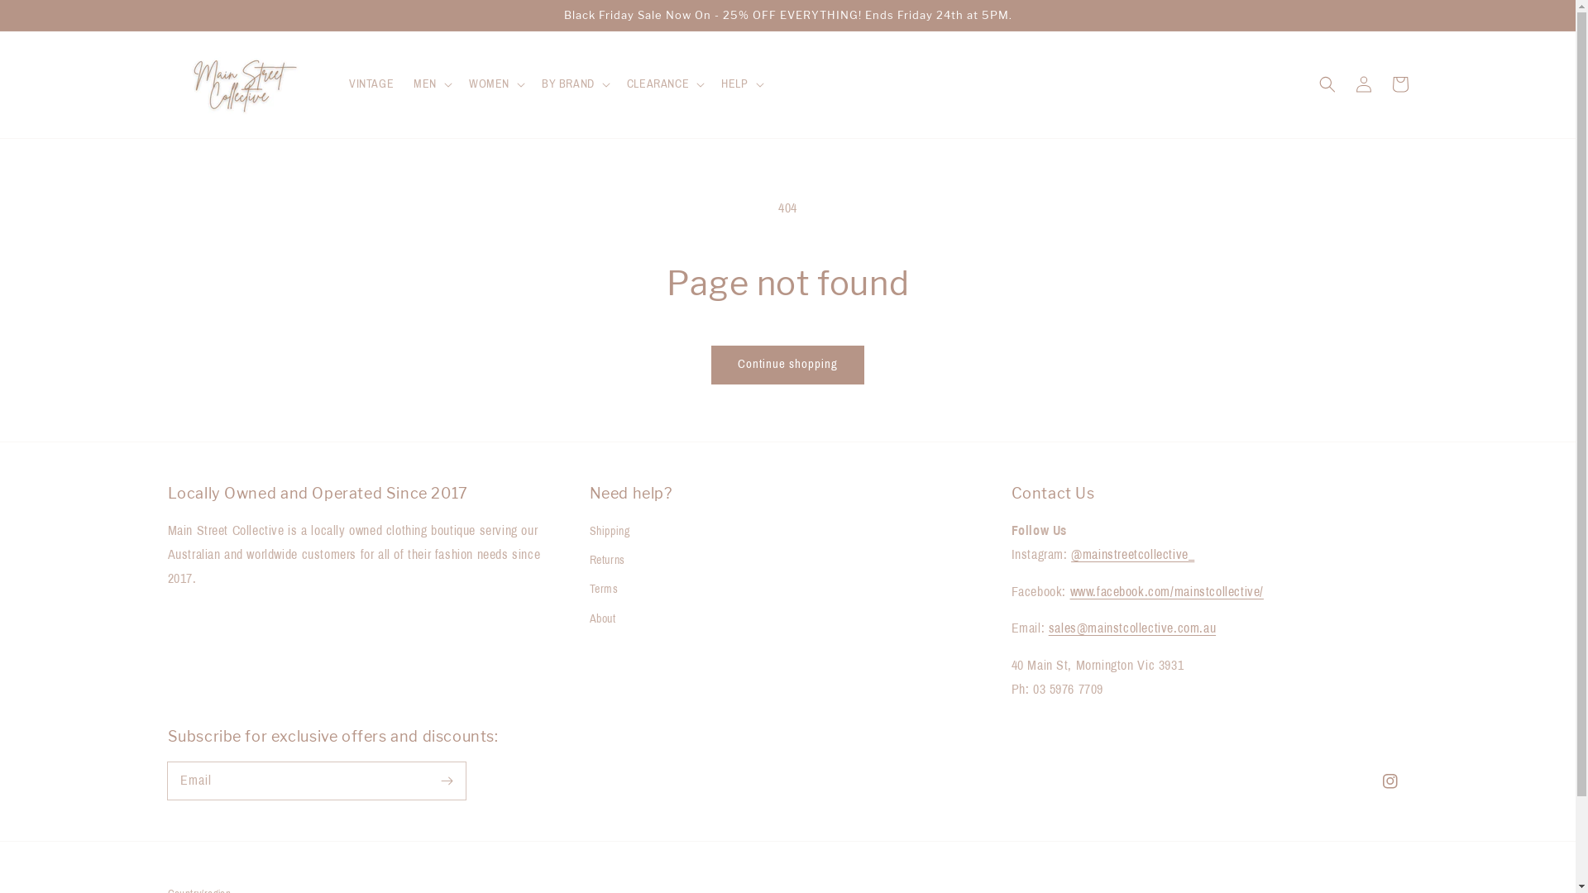 The height and width of the screenshot is (893, 1588). What do you see at coordinates (1399, 84) in the screenshot?
I see `Cart` at bounding box center [1399, 84].